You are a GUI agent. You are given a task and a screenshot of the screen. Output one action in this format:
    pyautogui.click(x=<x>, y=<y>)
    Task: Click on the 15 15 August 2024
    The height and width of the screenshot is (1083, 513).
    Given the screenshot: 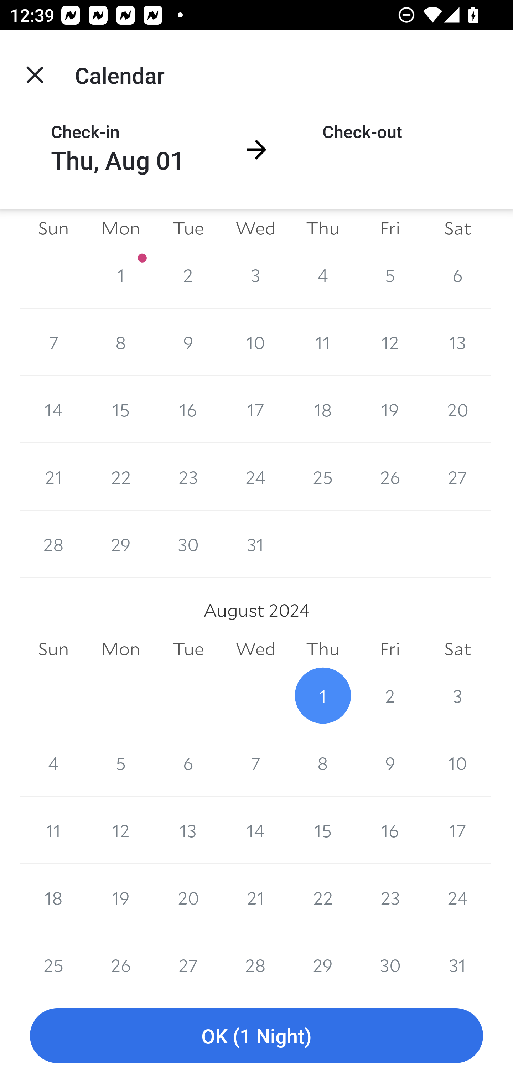 What is the action you would take?
    pyautogui.click(x=323, y=830)
    